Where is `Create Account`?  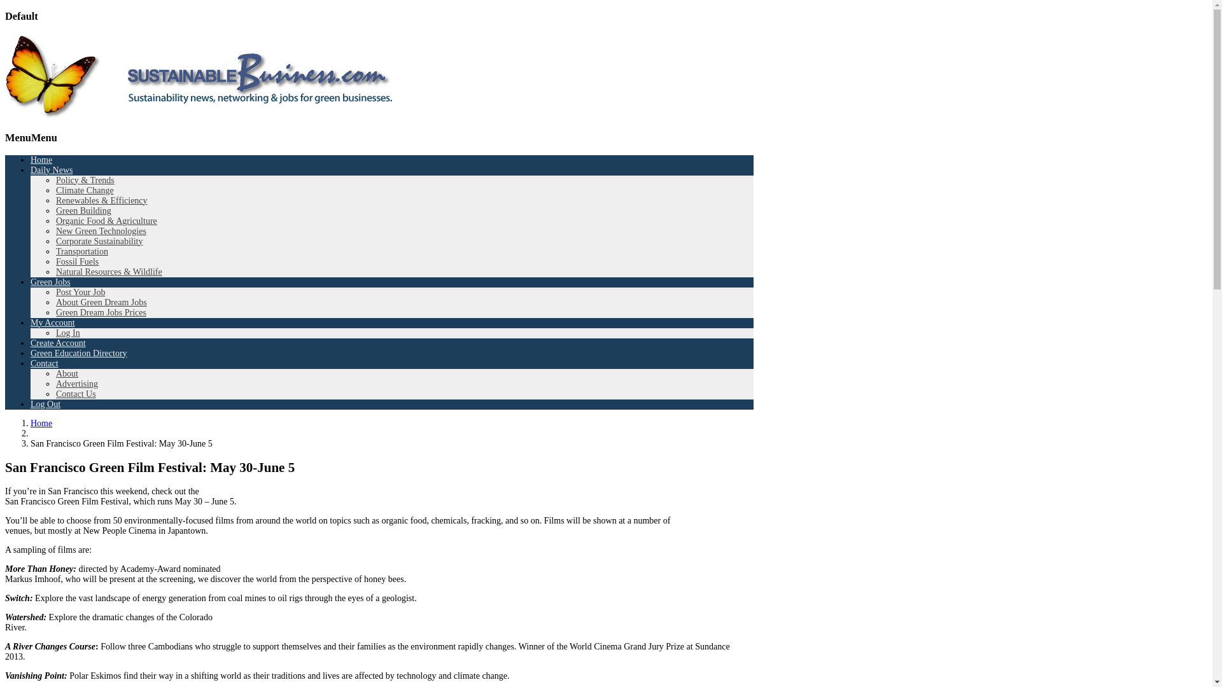
Create Account is located at coordinates (58, 343).